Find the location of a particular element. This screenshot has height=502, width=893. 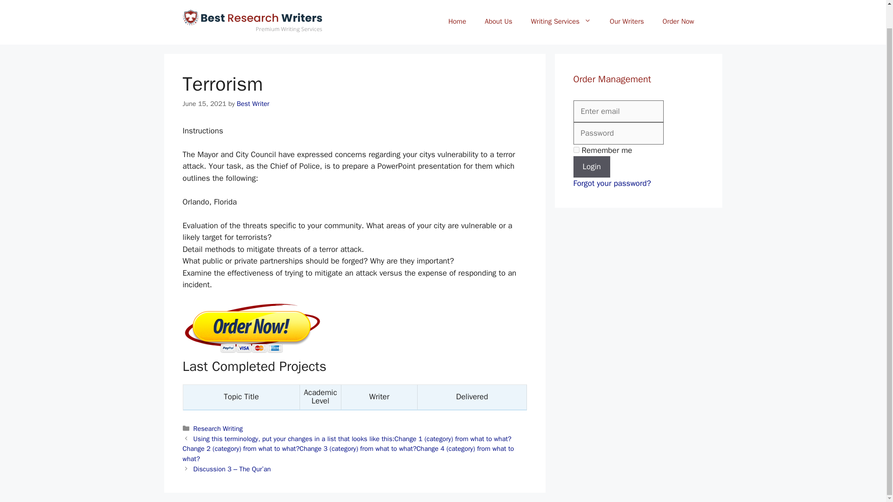

Forgot your password? is located at coordinates (612, 183).